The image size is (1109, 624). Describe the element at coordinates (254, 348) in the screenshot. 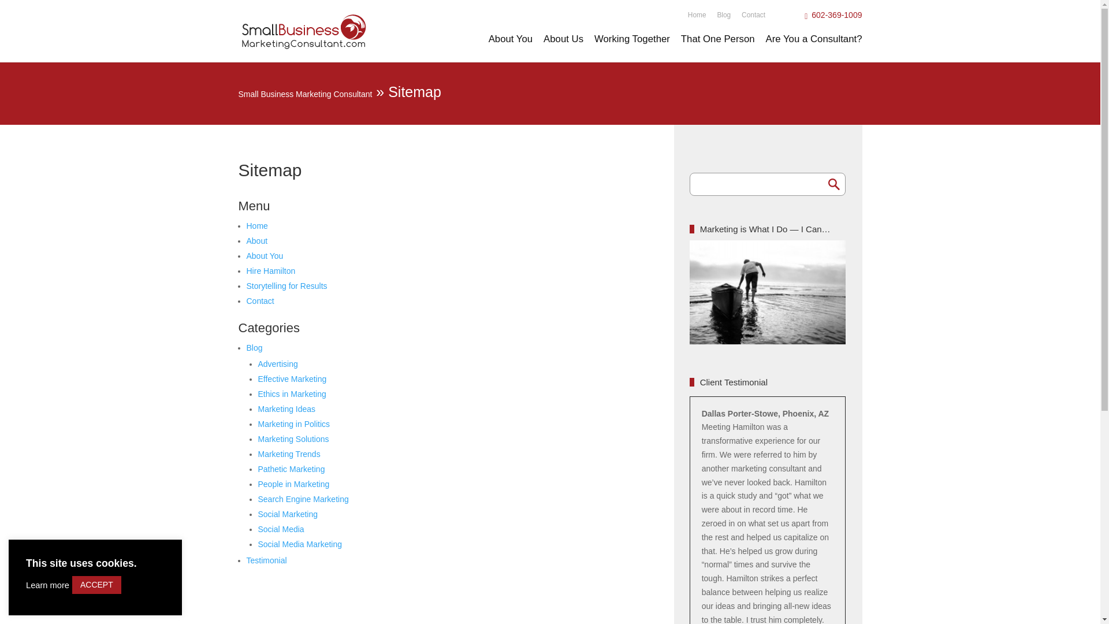

I see `Blog` at that location.